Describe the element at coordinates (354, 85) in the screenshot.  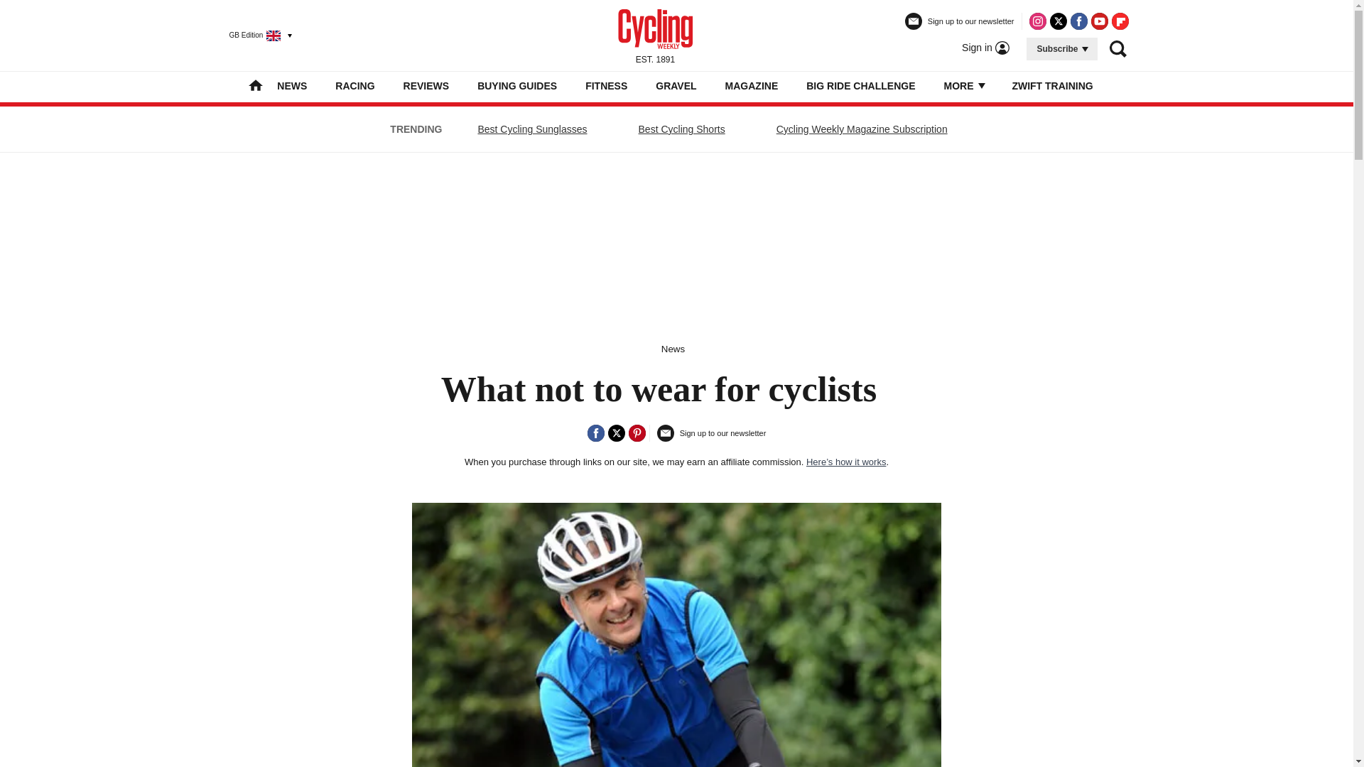
I see `RACING` at that location.